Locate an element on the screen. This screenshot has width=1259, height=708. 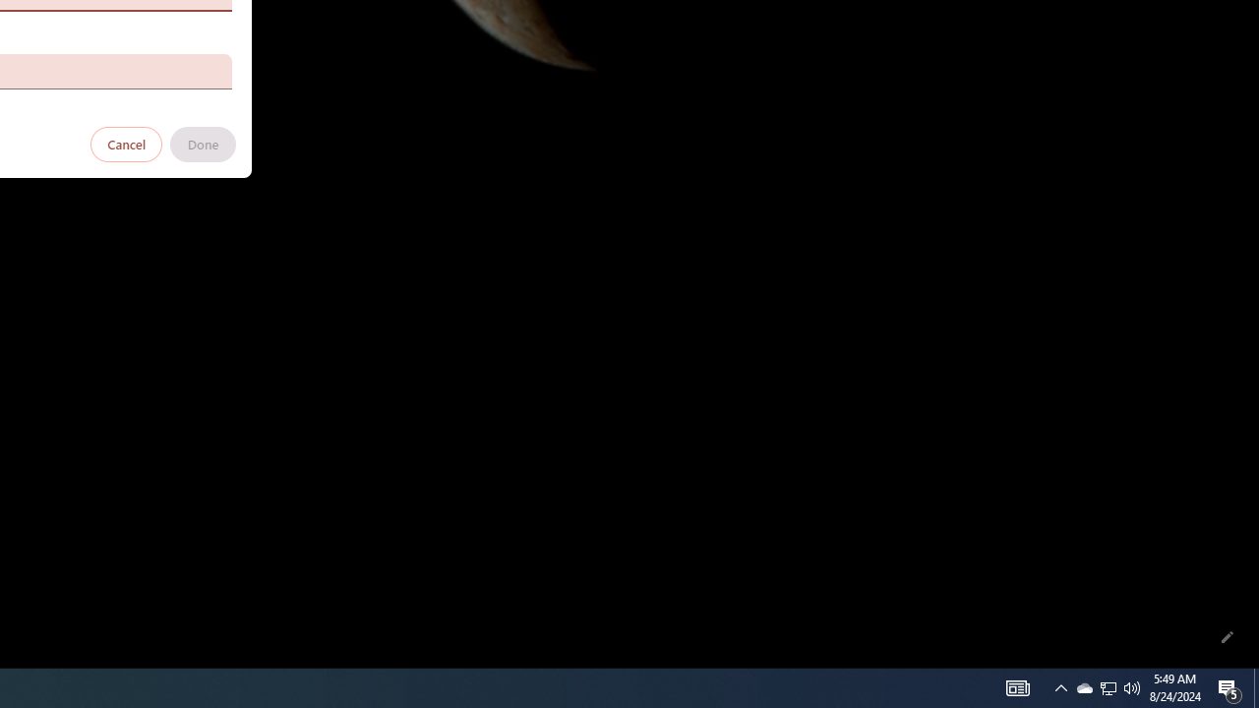
Cancel is located at coordinates (127, 144).